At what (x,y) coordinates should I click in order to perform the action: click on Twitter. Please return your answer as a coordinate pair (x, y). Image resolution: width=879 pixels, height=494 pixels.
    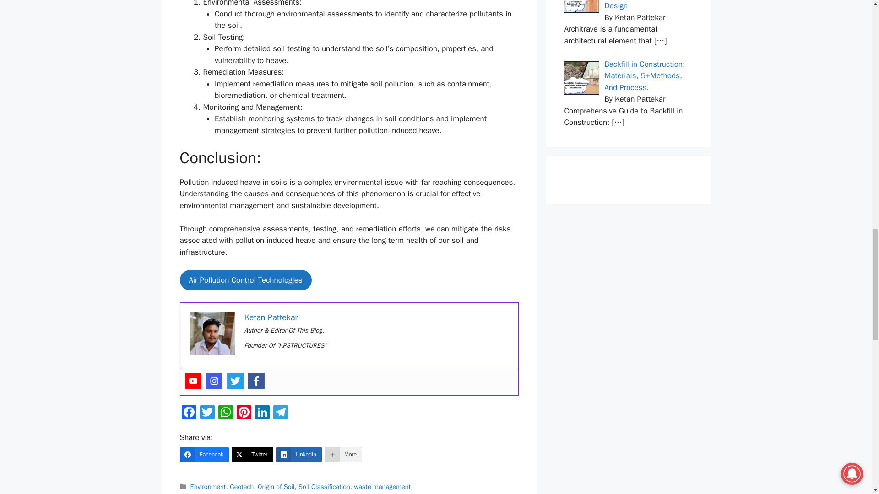
    Looking at the image, I should click on (207, 413).